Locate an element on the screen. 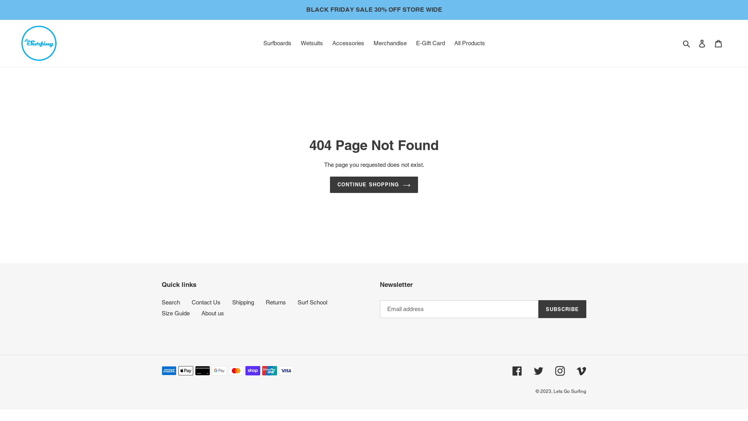  Contact Us is located at coordinates (206, 302).